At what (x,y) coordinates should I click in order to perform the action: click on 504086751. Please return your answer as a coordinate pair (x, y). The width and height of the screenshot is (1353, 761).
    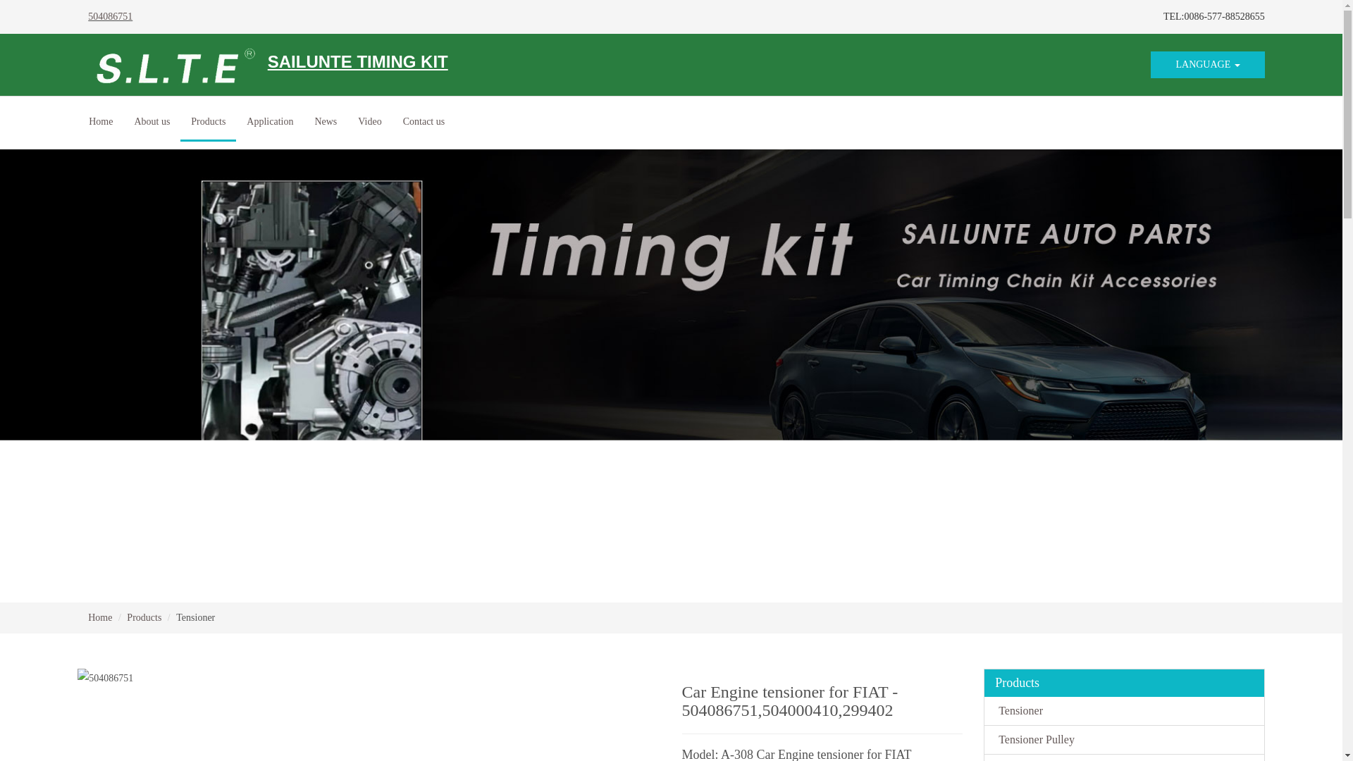
    Looking at the image, I should click on (104, 679).